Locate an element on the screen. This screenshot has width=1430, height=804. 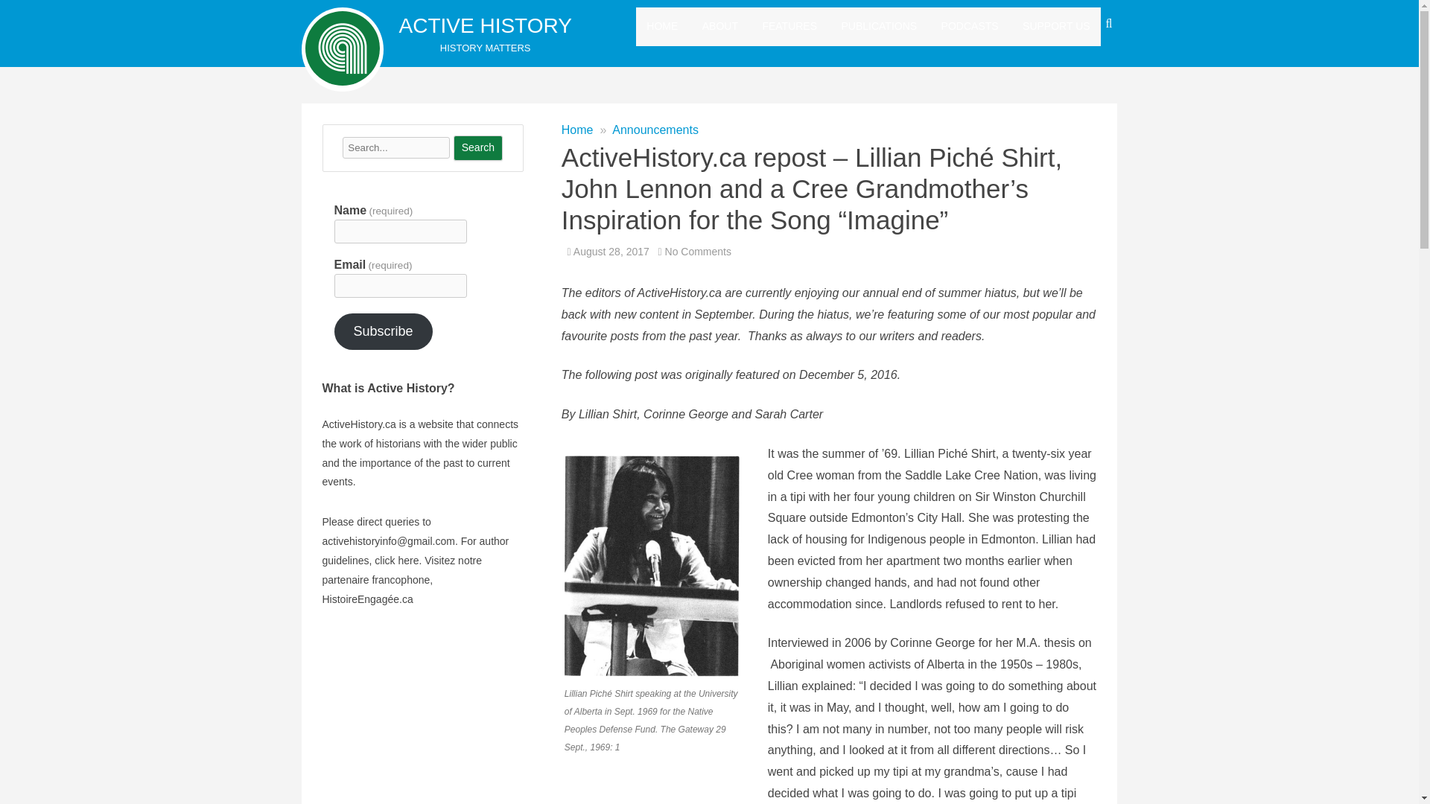
SUPPORT US is located at coordinates (1056, 26).